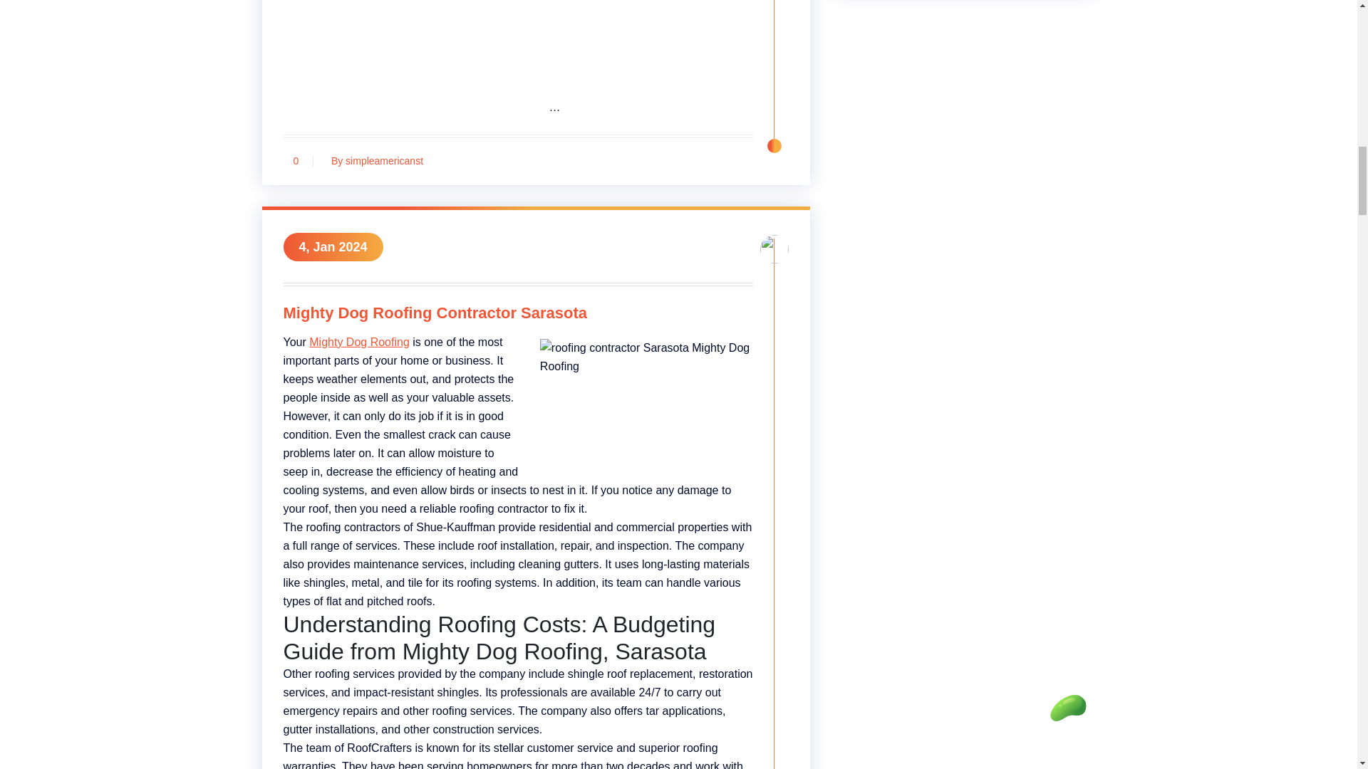 The height and width of the screenshot is (769, 1368). What do you see at coordinates (359, 342) in the screenshot?
I see `Mighty Dog Roofing` at bounding box center [359, 342].